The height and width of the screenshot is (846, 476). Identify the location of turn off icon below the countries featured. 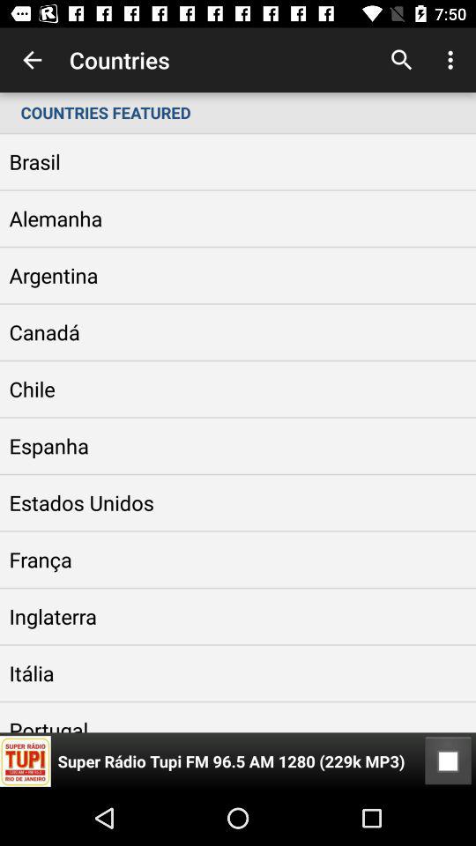
(448, 761).